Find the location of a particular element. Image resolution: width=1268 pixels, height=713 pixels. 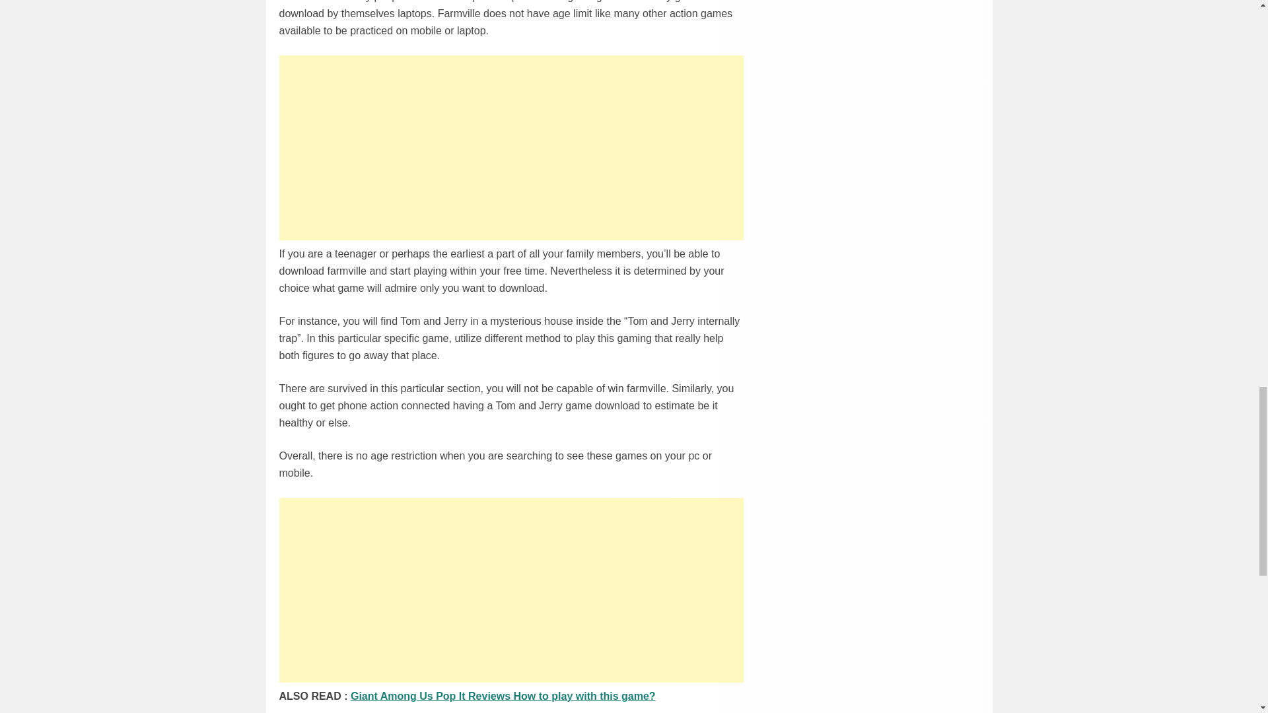

Advertisement is located at coordinates (511, 148).